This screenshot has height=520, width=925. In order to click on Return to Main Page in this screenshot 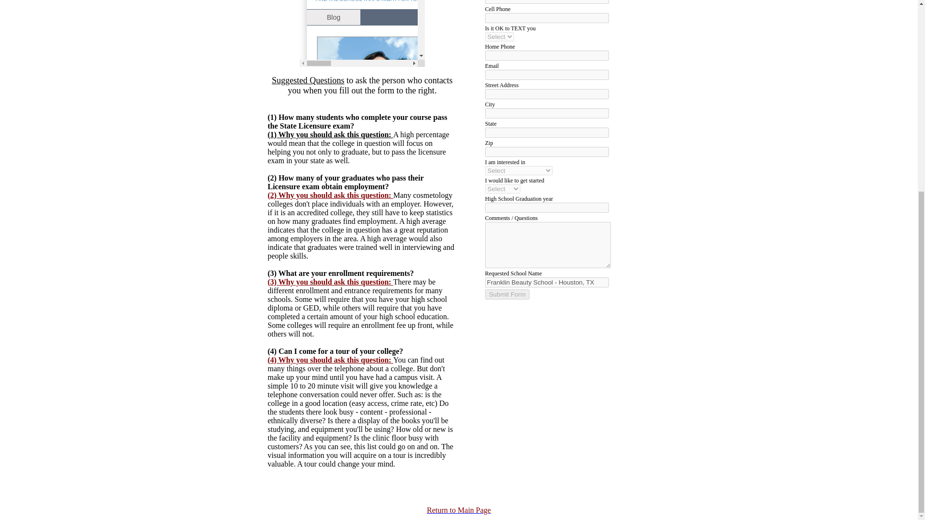, I will do `click(459, 510)`.